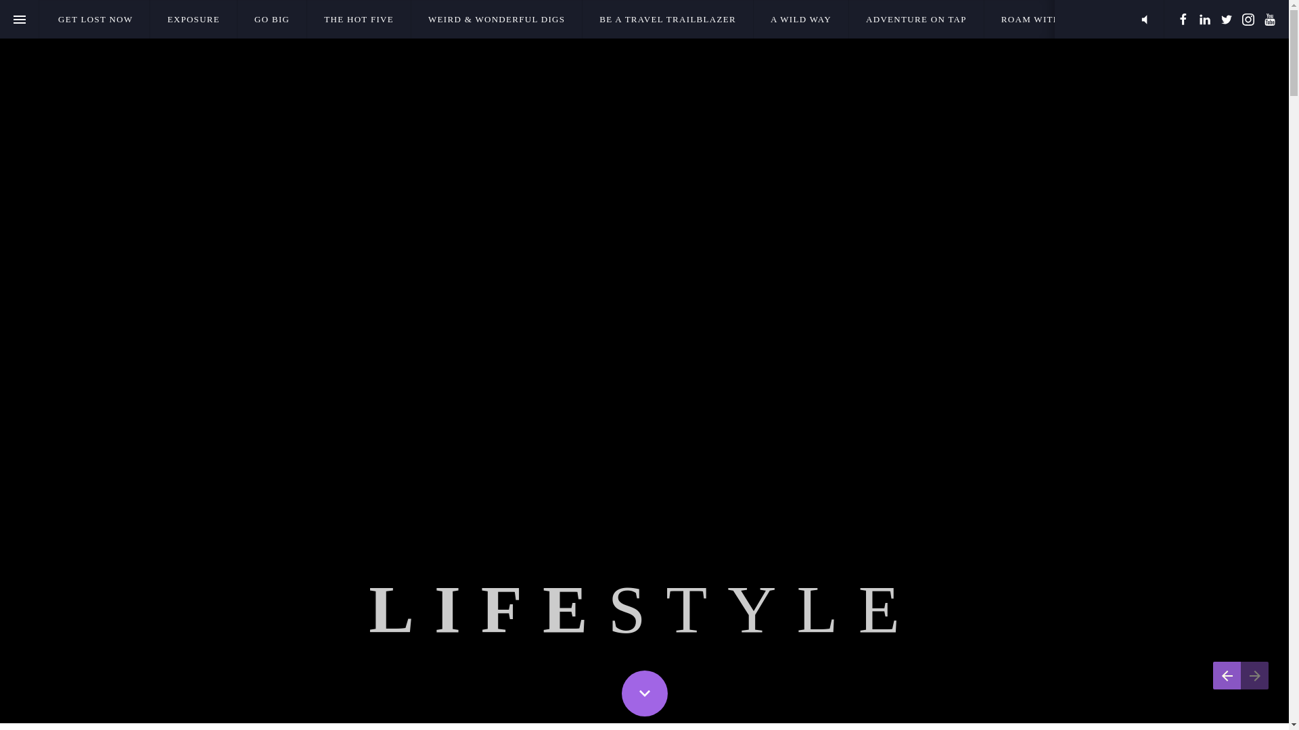 The height and width of the screenshot is (730, 1299). What do you see at coordinates (359, 19) in the screenshot?
I see `THE HOT FIVE` at bounding box center [359, 19].